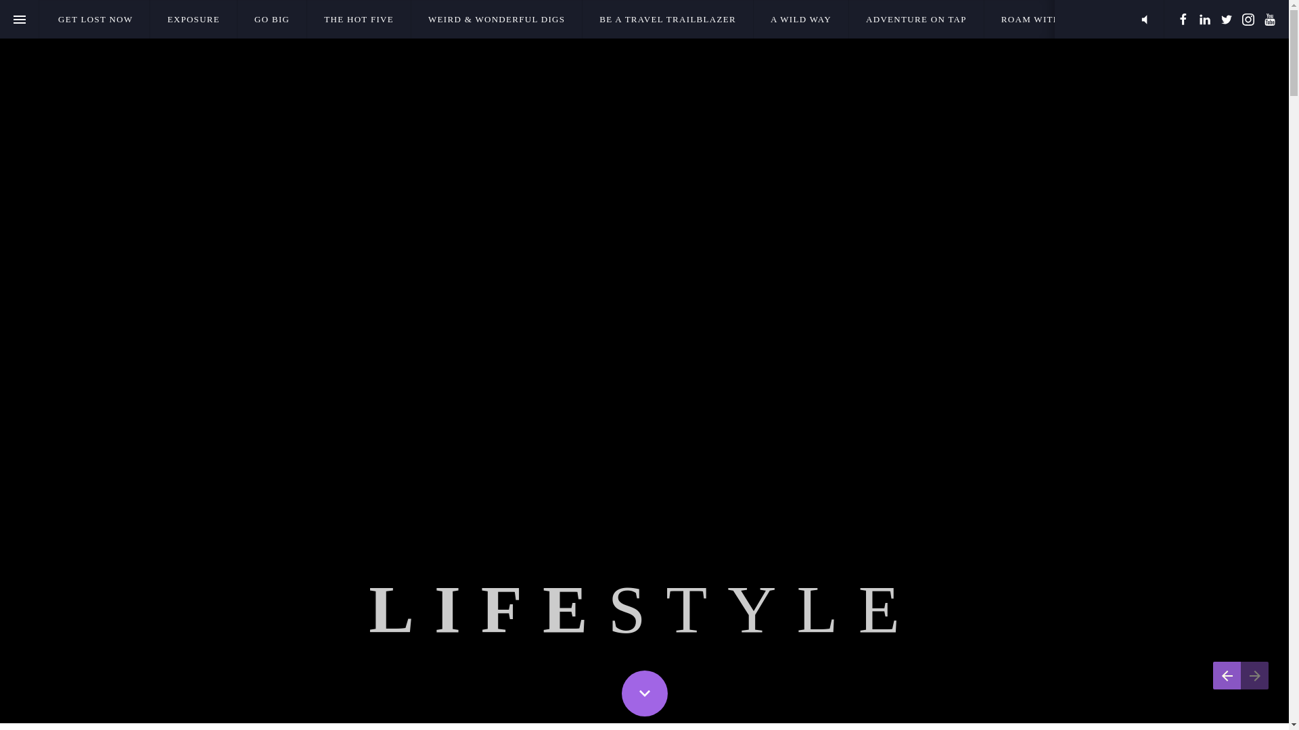 The height and width of the screenshot is (730, 1299). What do you see at coordinates (359, 19) in the screenshot?
I see `THE HOT FIVE` at bounding box center [359, 19].